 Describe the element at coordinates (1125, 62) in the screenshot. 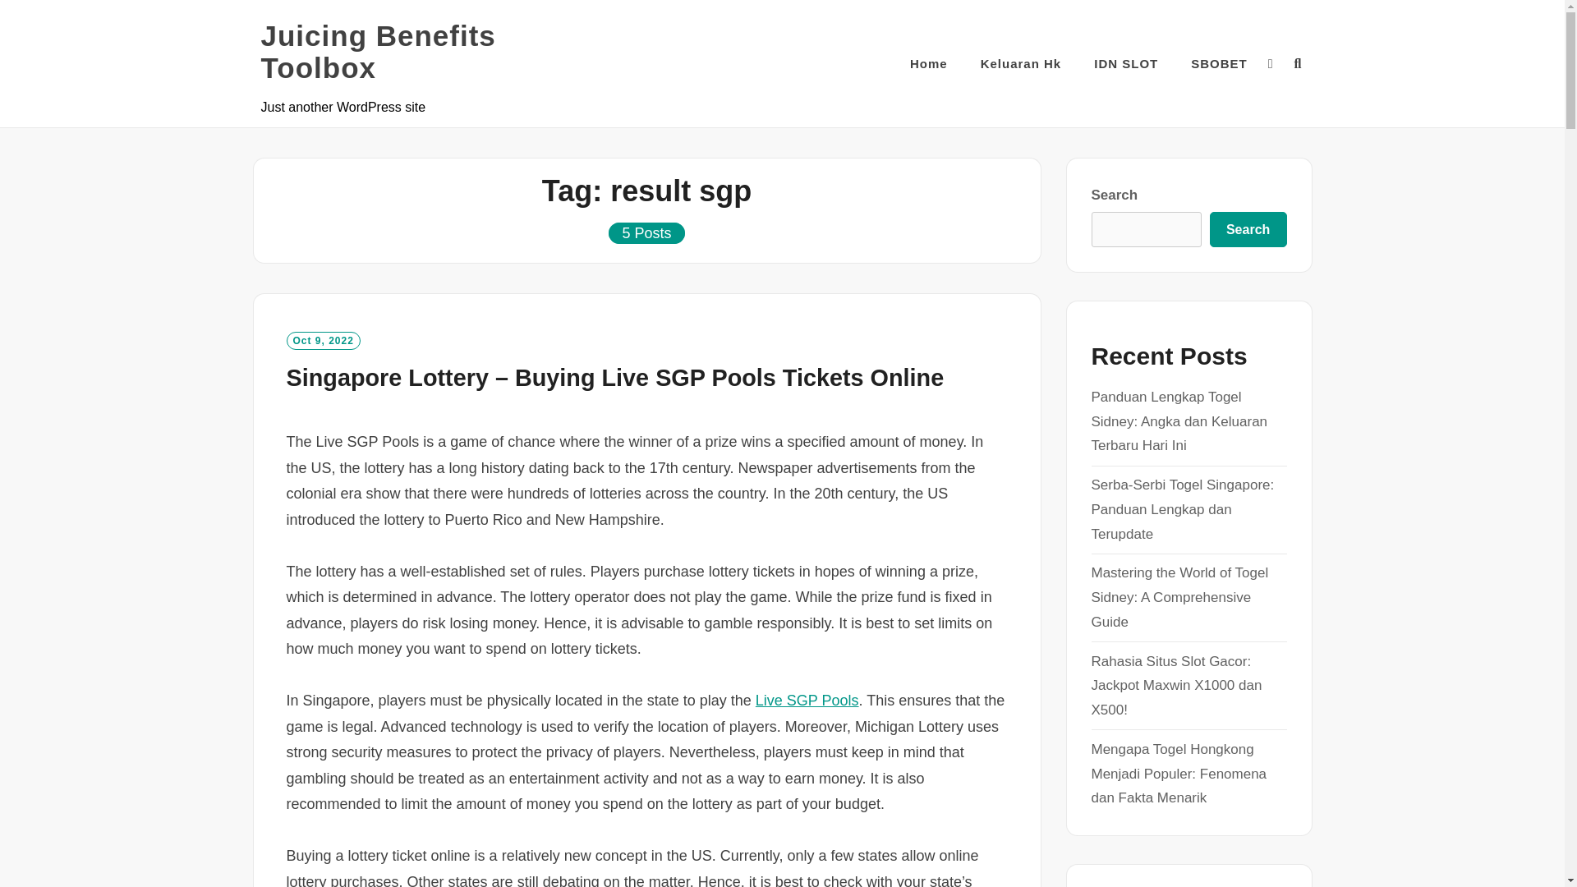

I see `IDN SLOT` at that location.